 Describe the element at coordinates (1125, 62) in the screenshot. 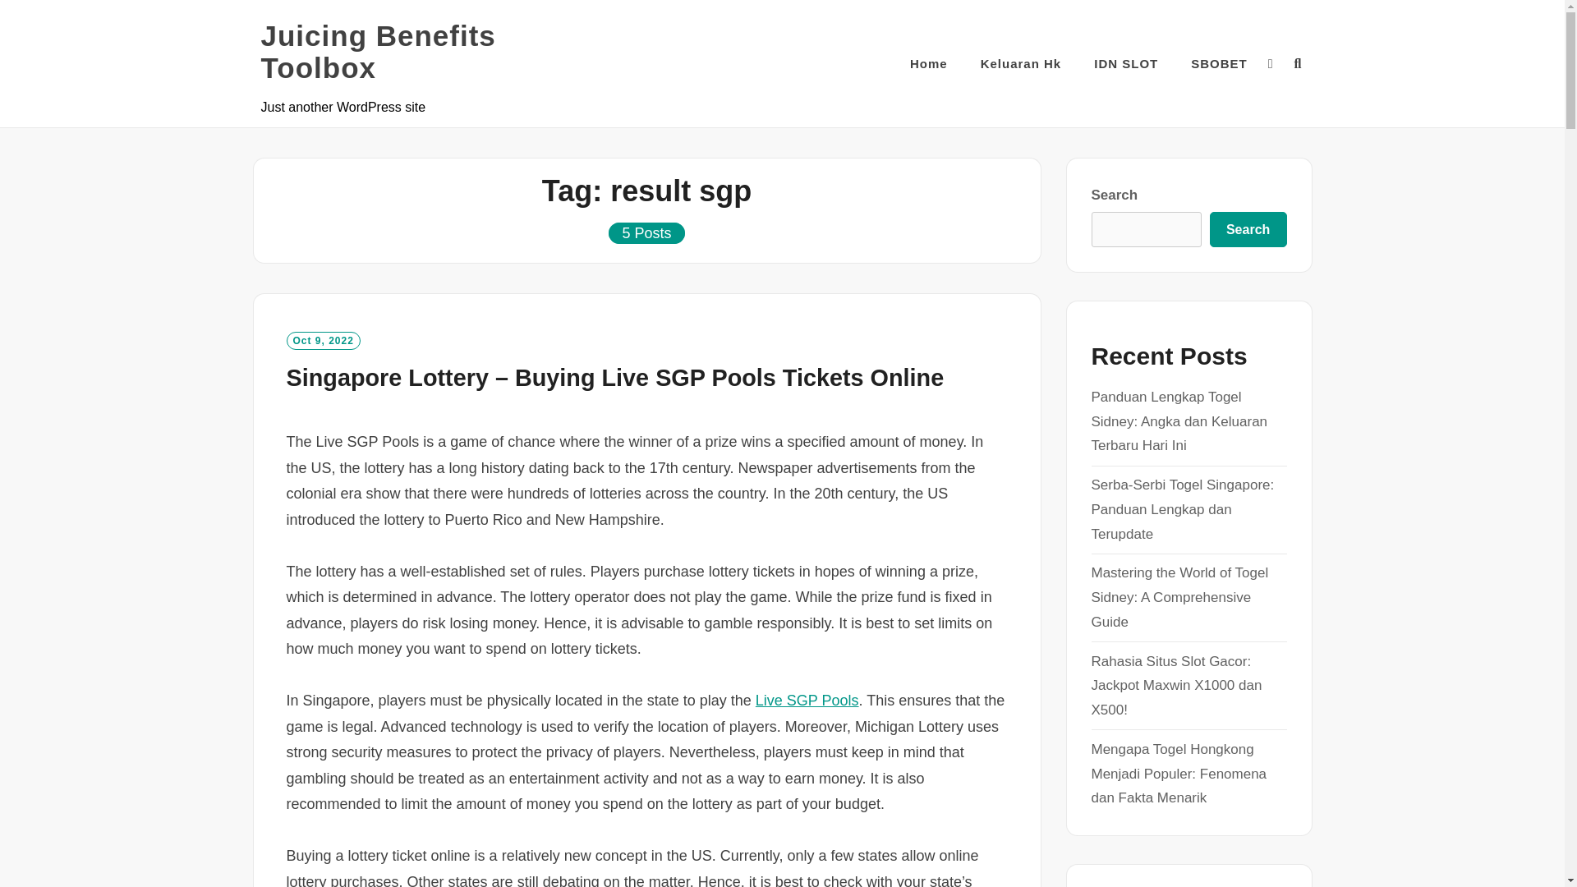

I see `IDN SLOT` at that location.